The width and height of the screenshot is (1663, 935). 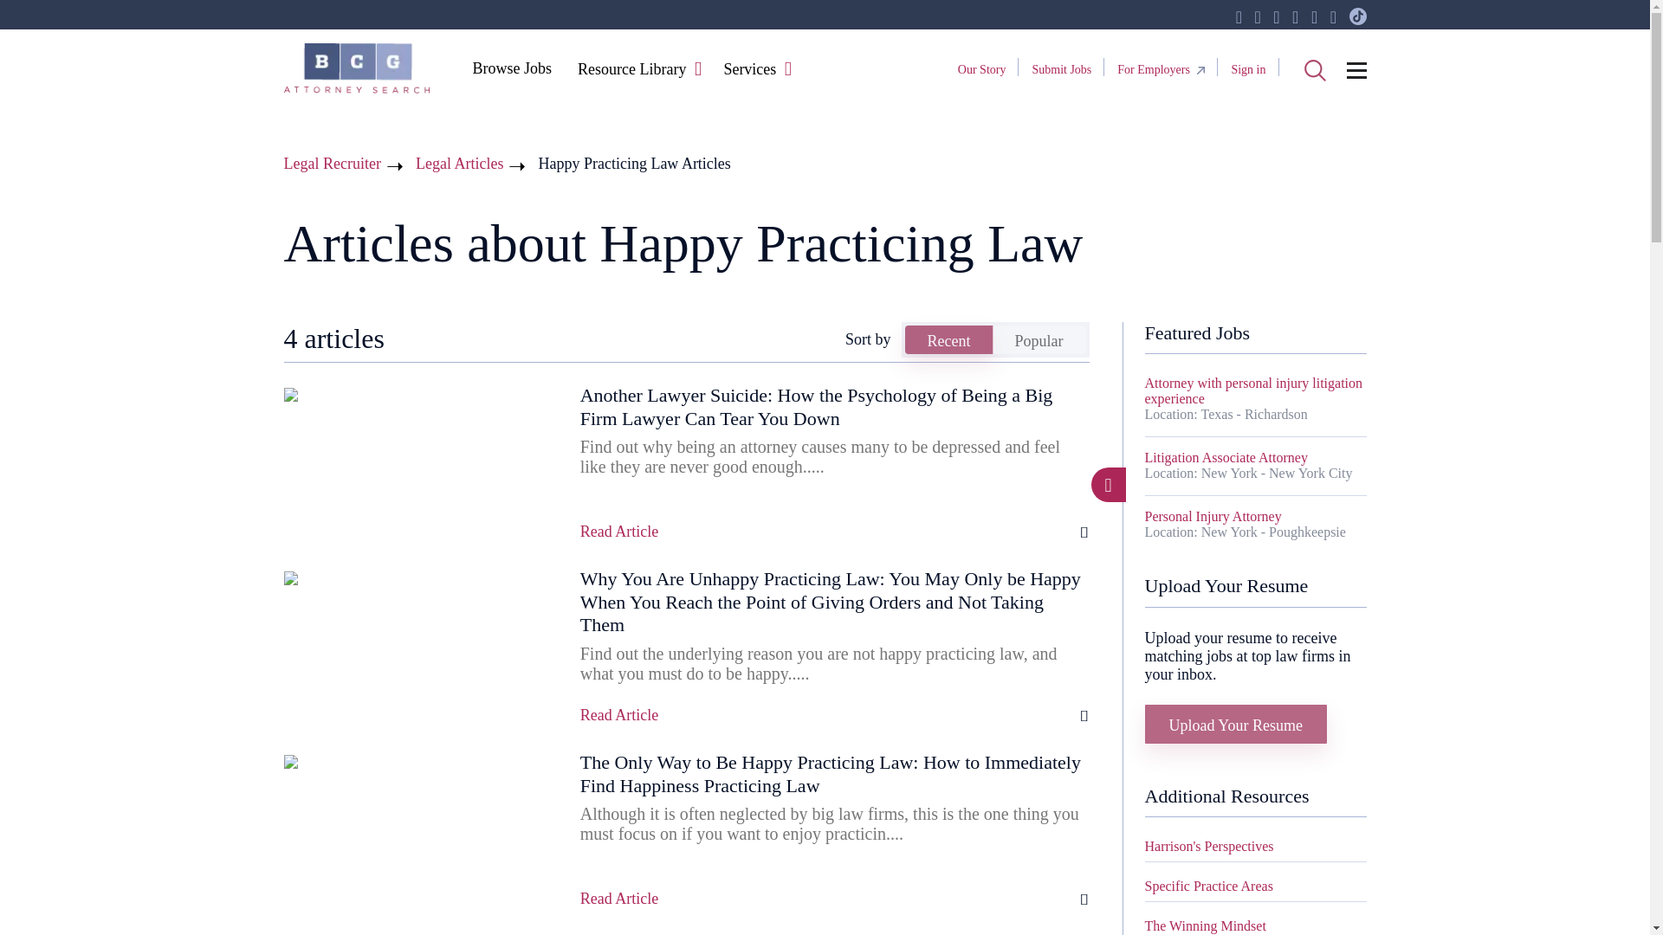 What do you see at coordinates (631, 70) in the screenshot?
I see `Resource Library` at bounding box center [631, 70].